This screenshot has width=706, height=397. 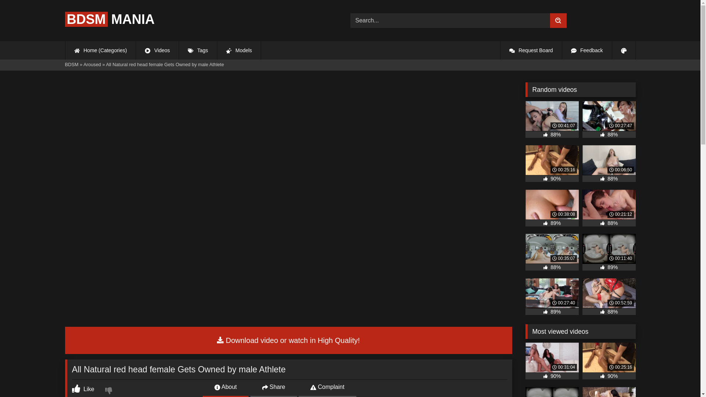 What do you see at coordinates (110, 19) in the screenshot?
I see `BDSM MANIA` at bounding box center [110, 19].